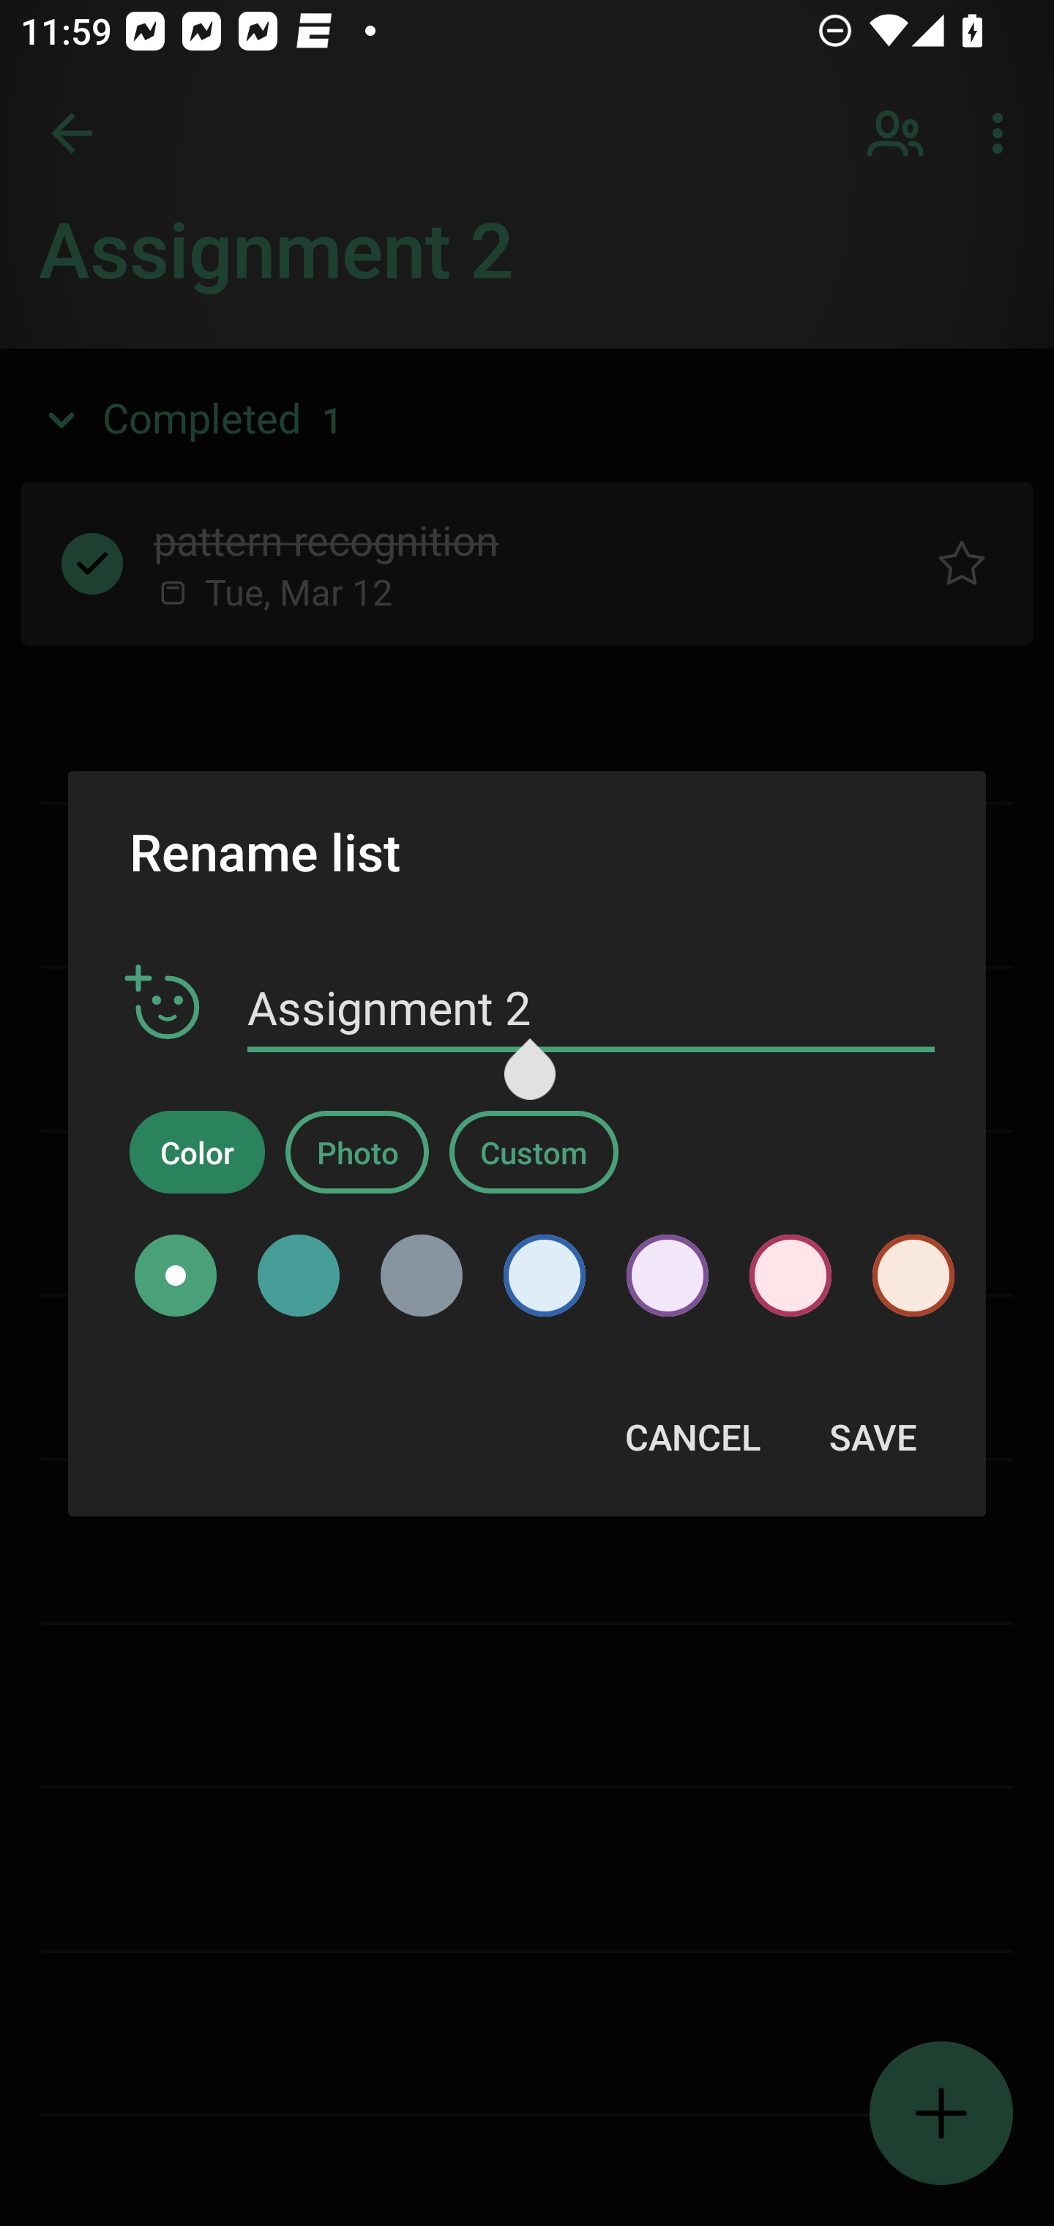  Describe the element at coordinates (692, 1437) in the screenshot. I see `CANCEL` at that location.